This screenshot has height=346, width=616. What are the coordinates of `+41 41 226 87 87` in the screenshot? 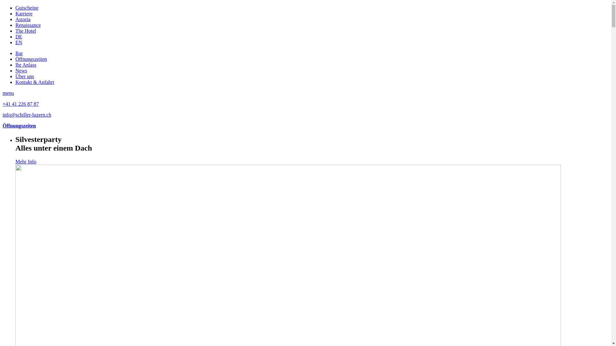 It's located at (21, 104).